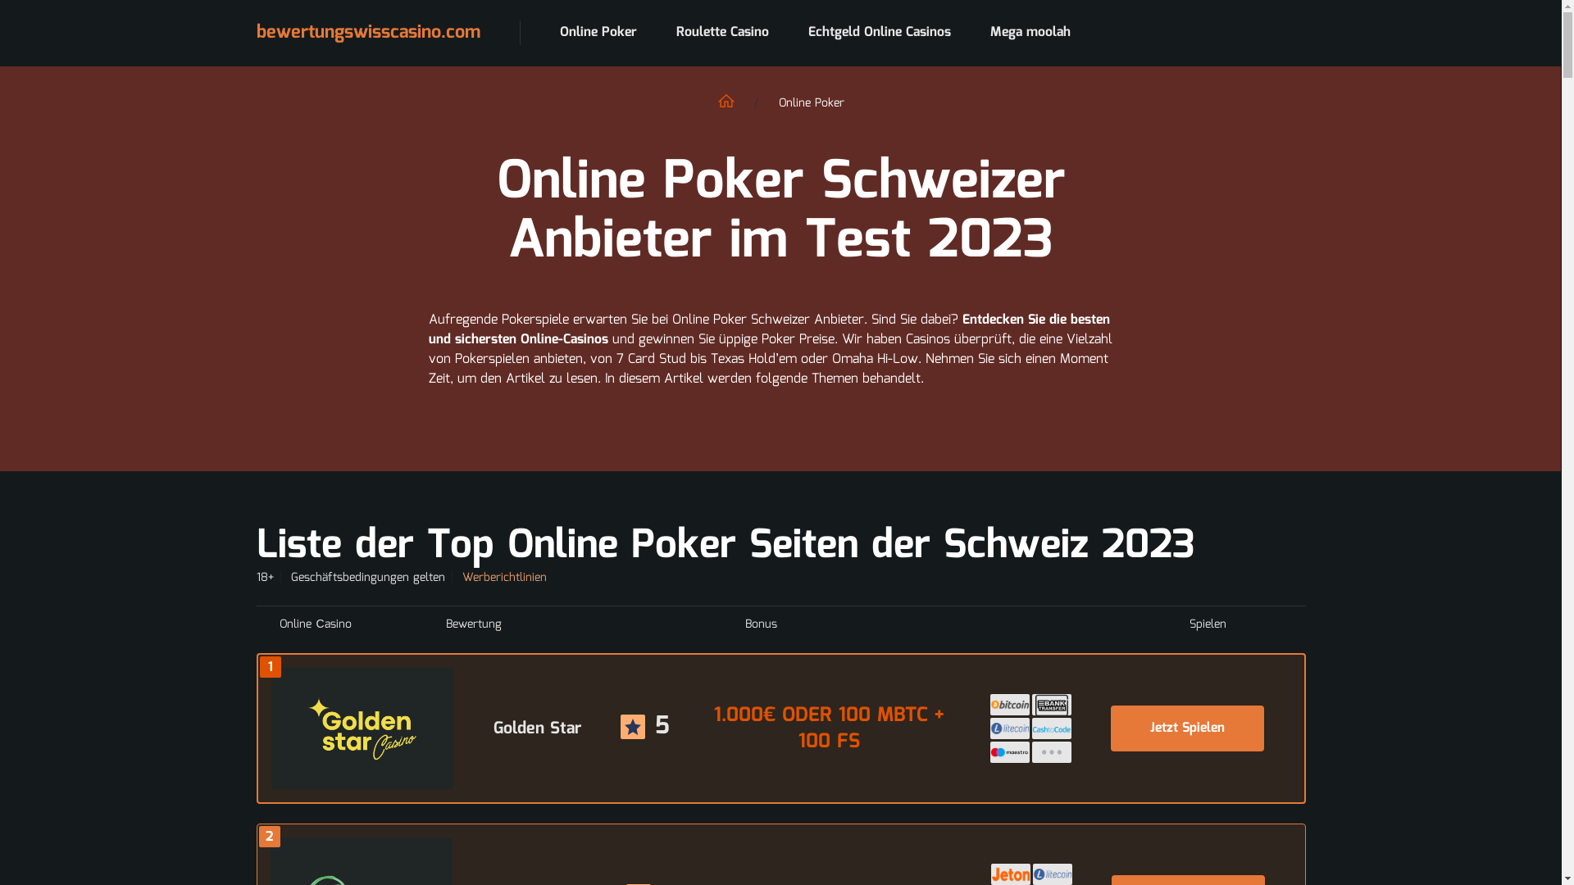  What do you see at coordinates (1030, 33) in the screenshot?
I see `Mega moolah` at bounding box center [1030, 33].